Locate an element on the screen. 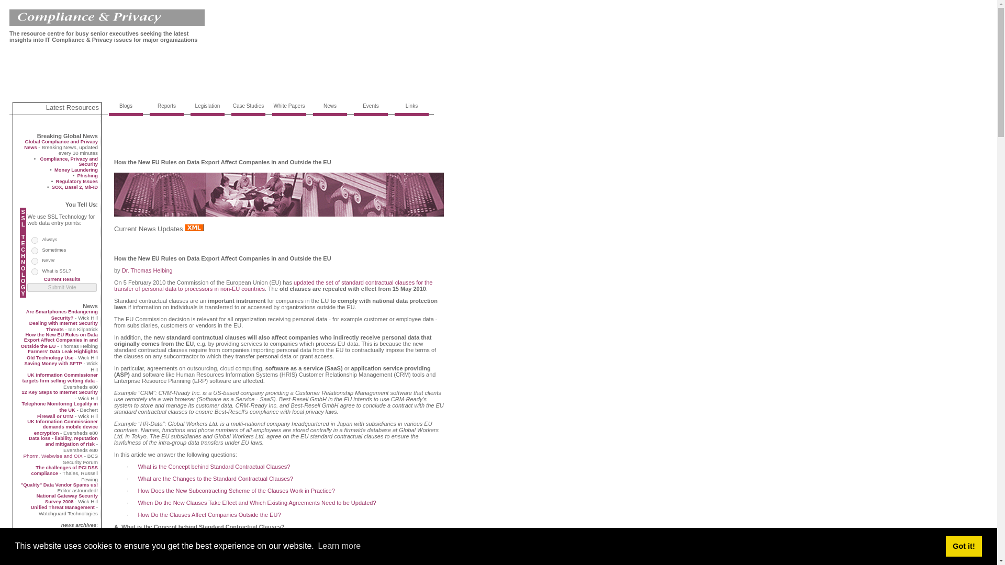 The height and width of the screenshot is (565, 1005). Dealing with Internet Security Threats is located at coordinates (63, 326).